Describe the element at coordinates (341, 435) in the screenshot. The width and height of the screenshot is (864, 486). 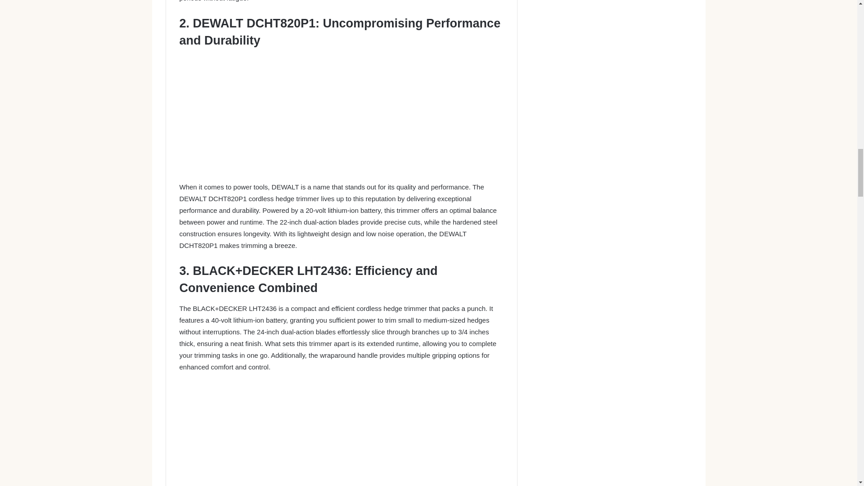
I see `Advertisement` at that location.